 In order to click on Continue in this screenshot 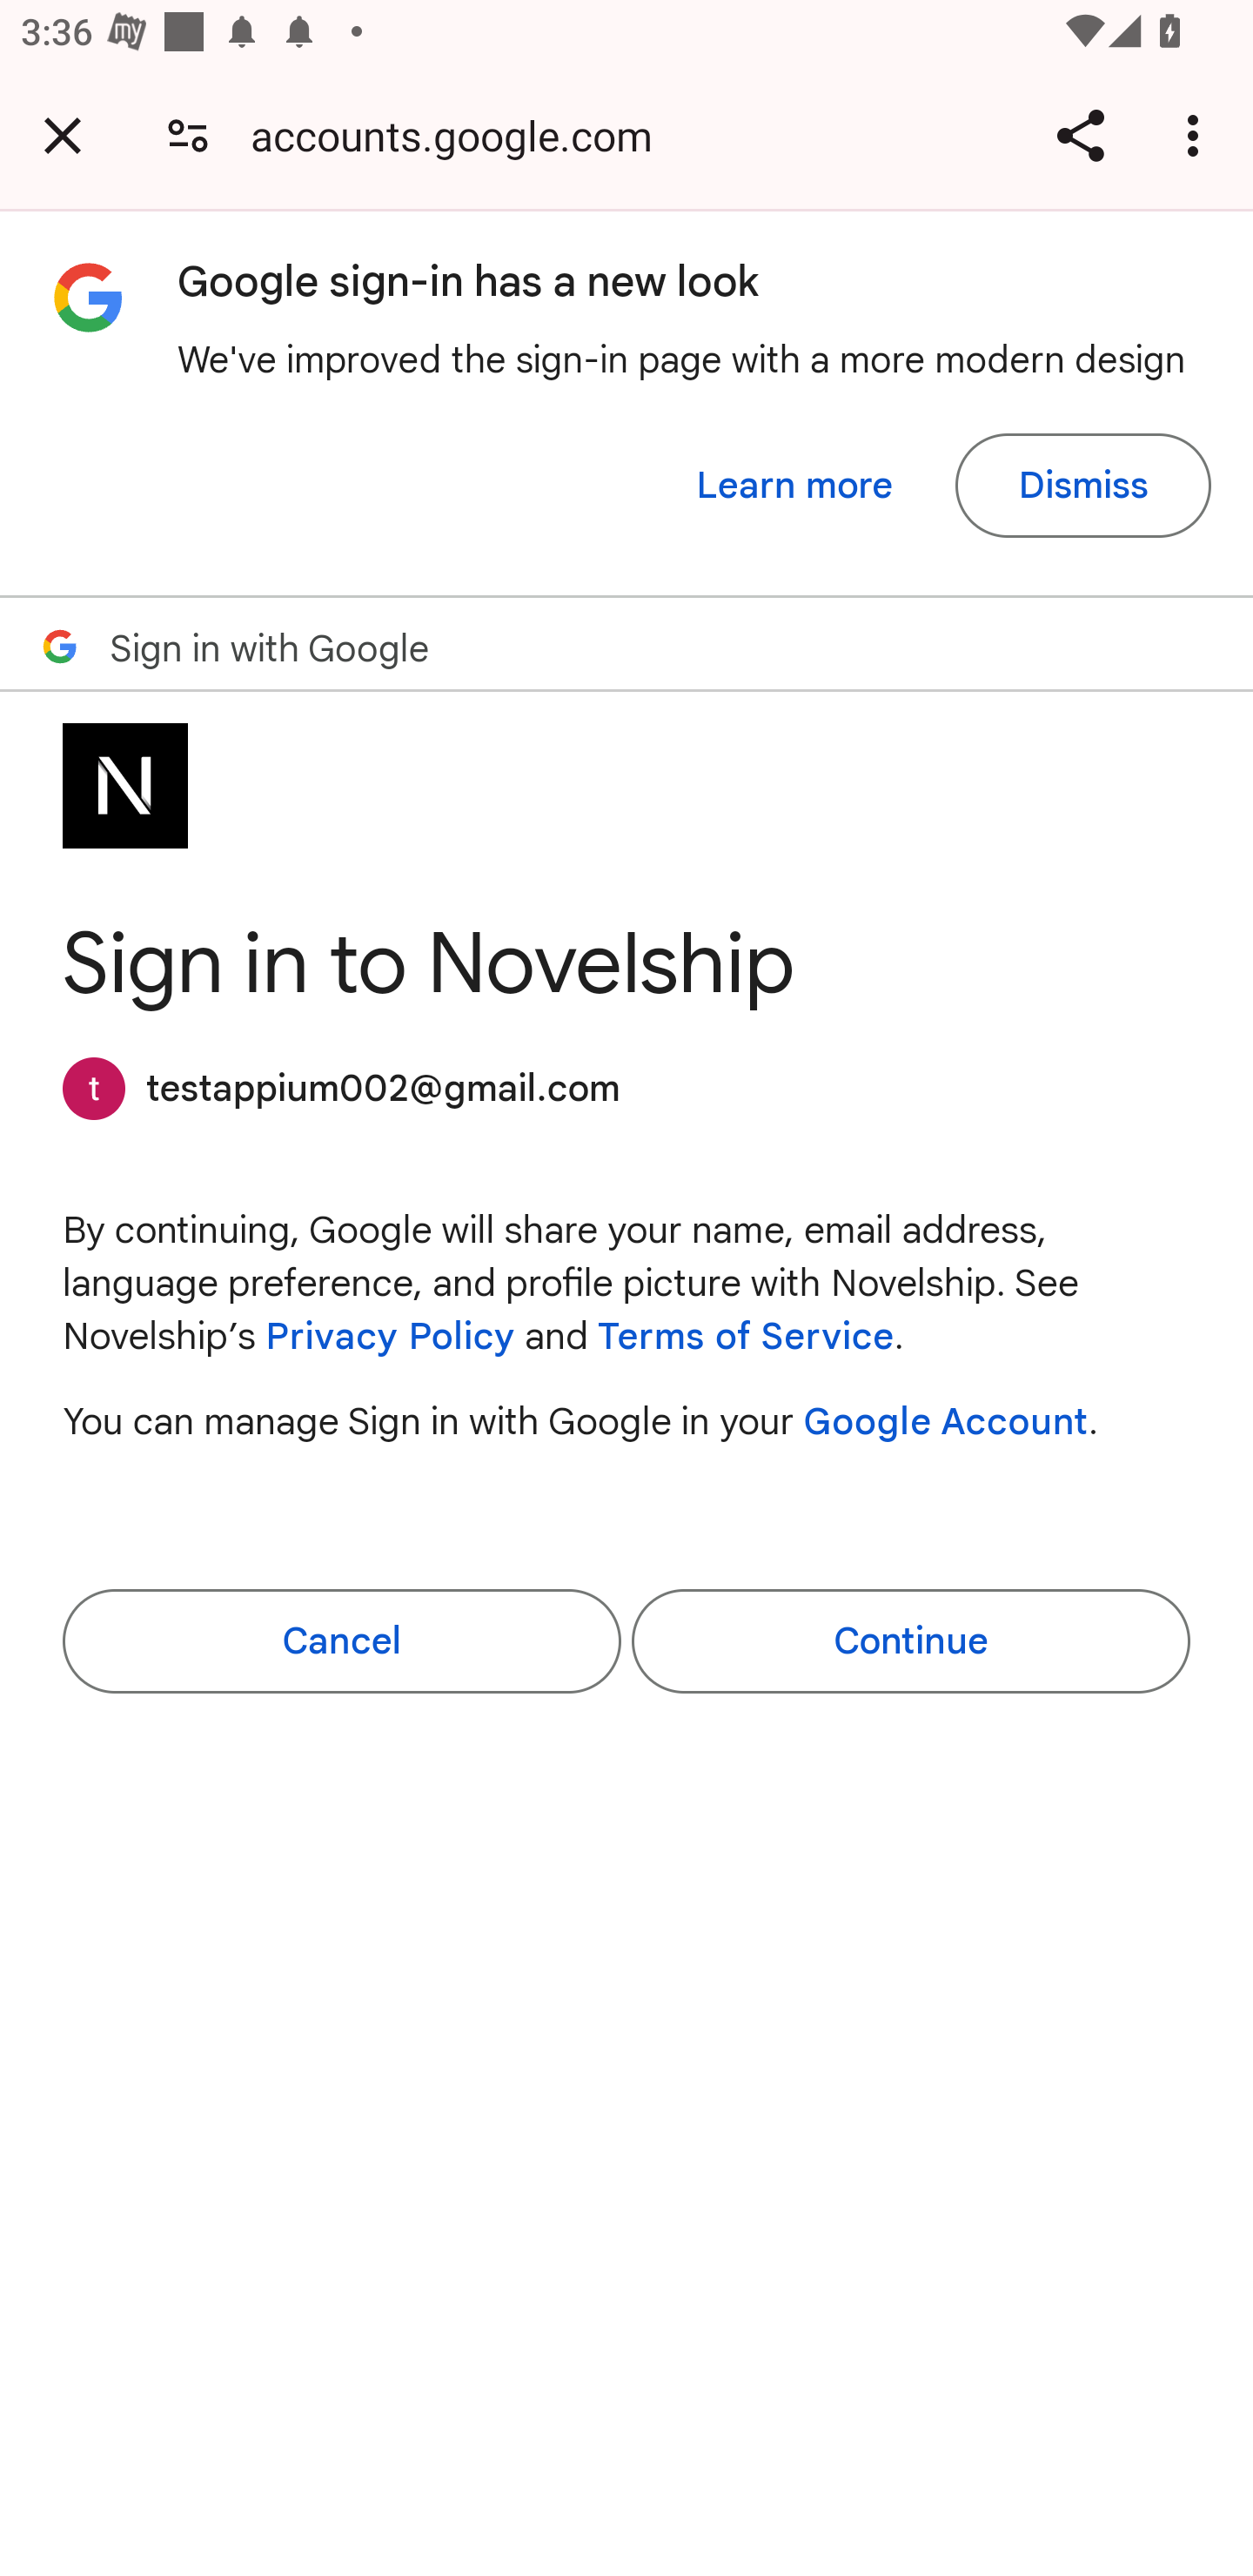, I will do `click(910, 1640)`.